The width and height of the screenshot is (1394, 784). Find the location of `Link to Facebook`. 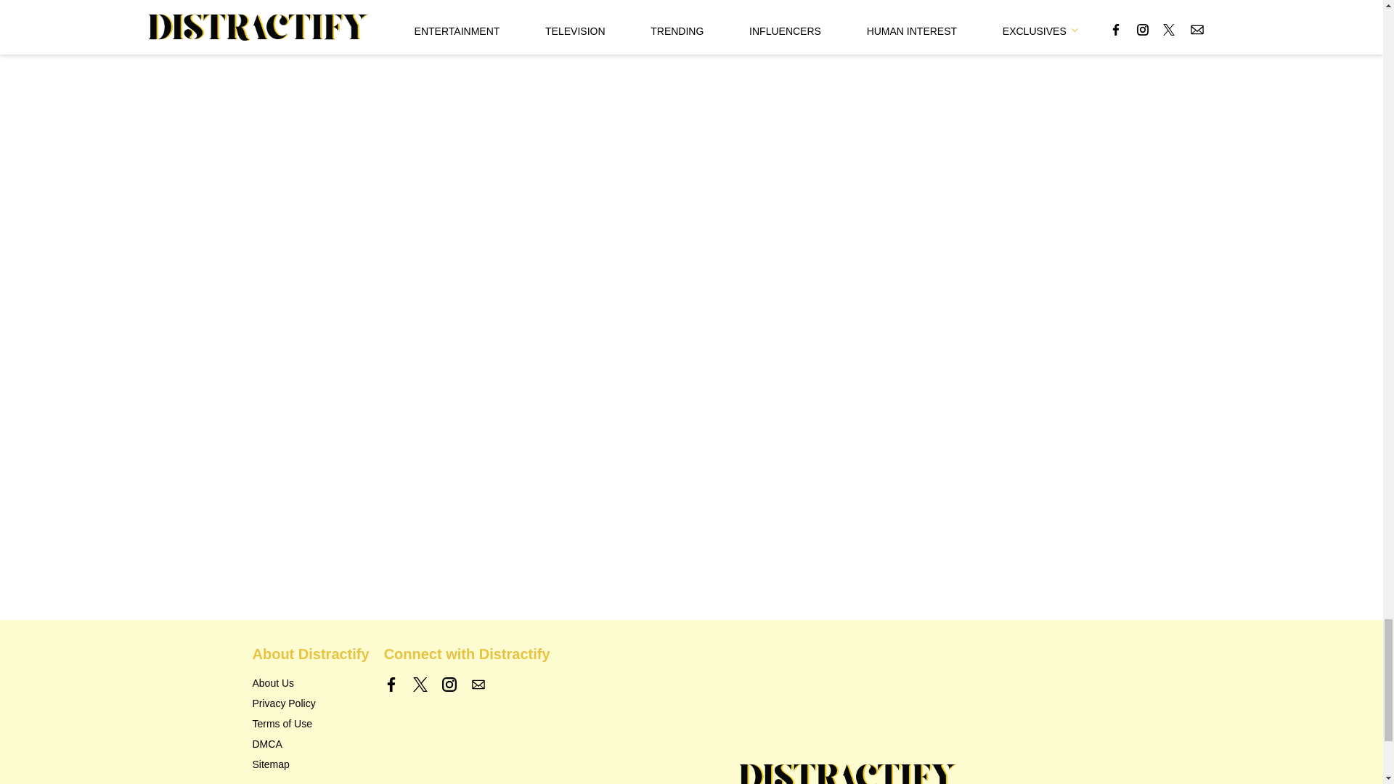

Link to Facebook is located at coordinates (391, 684).